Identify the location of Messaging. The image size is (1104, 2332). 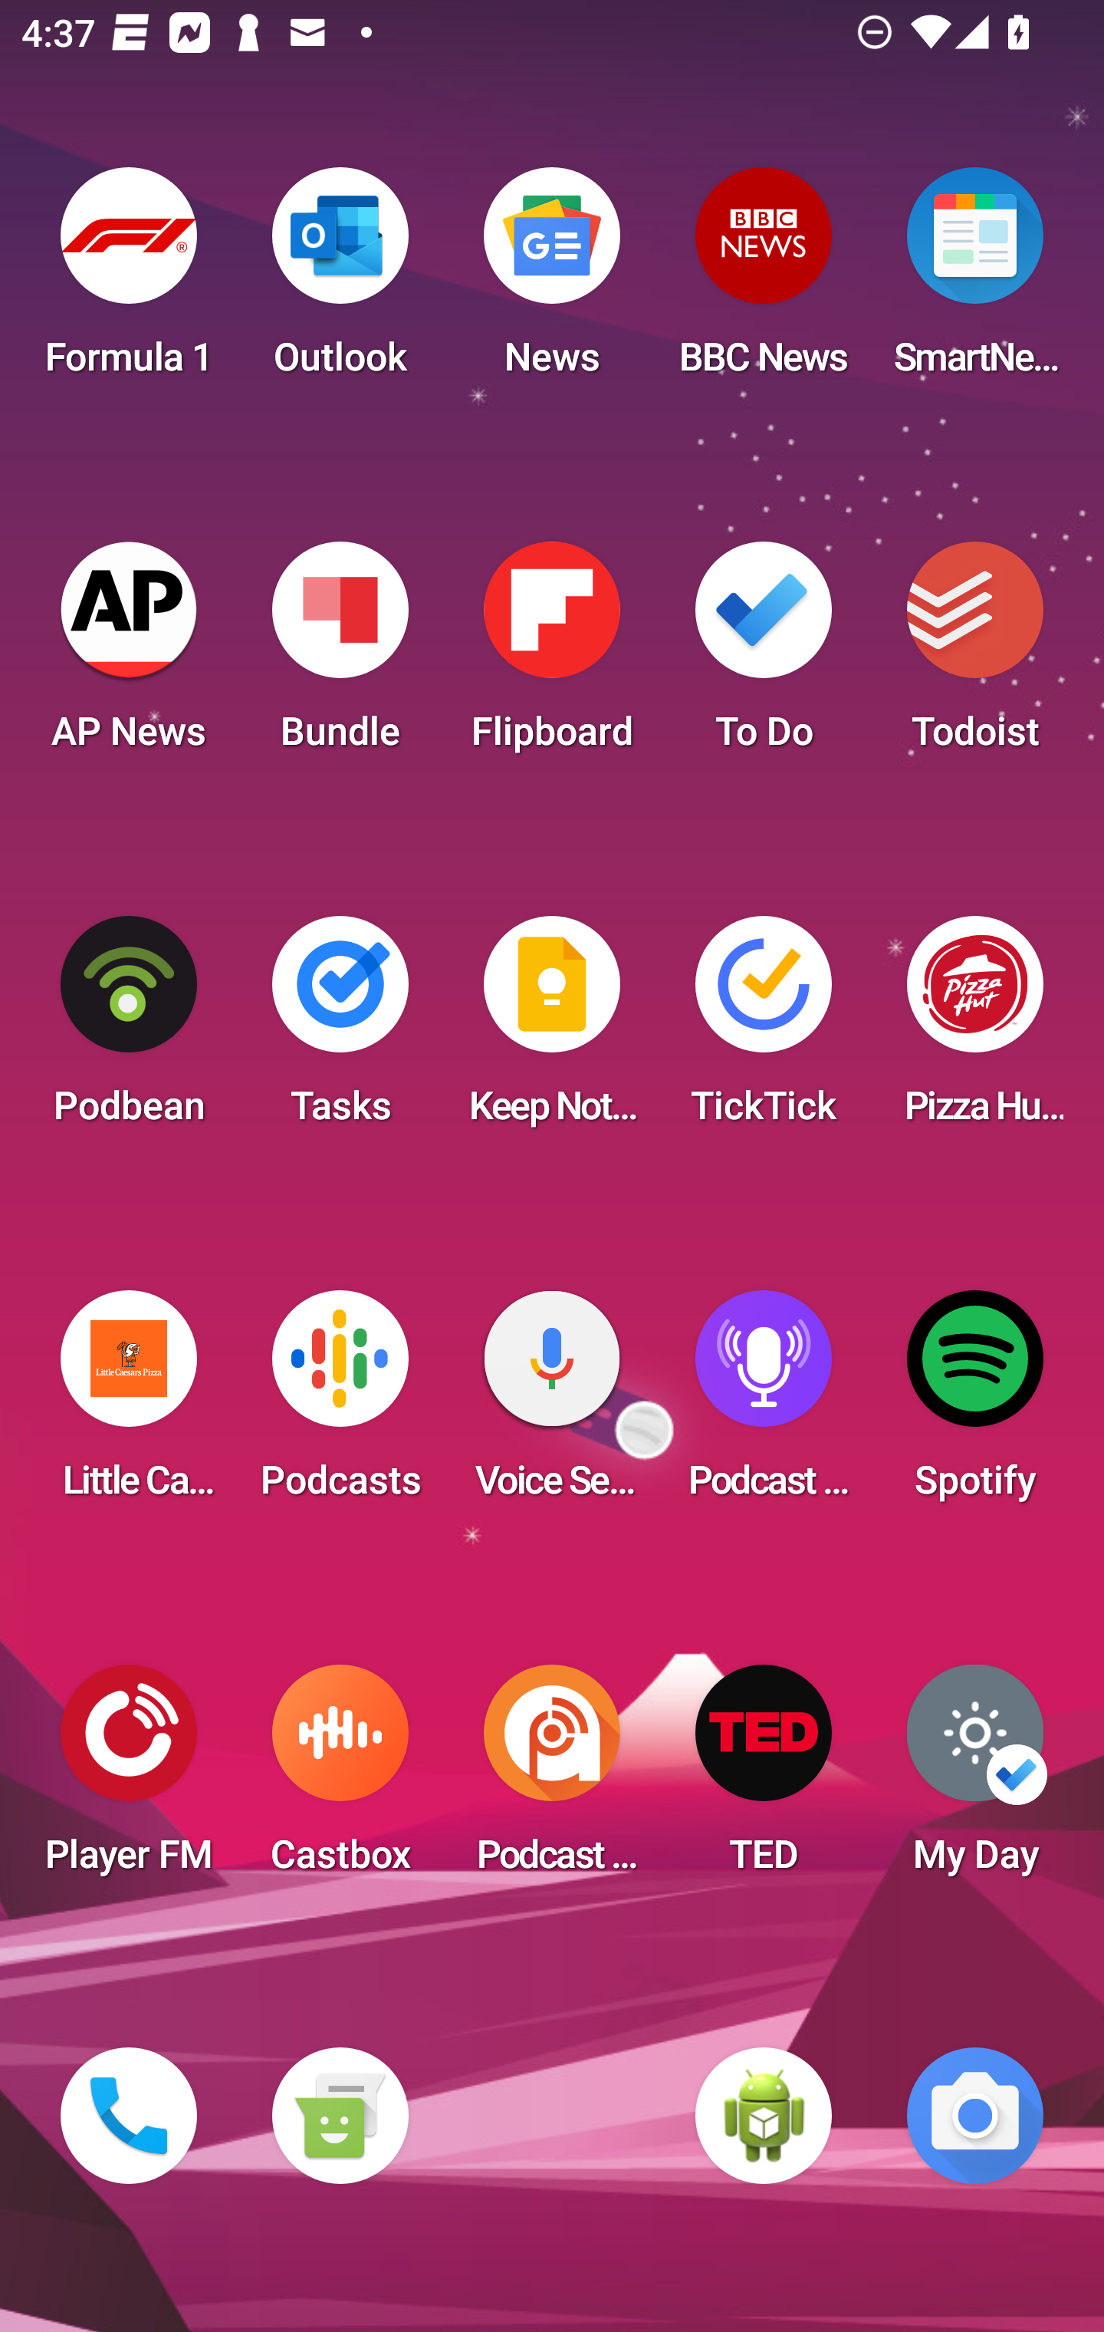
(340, 2116).